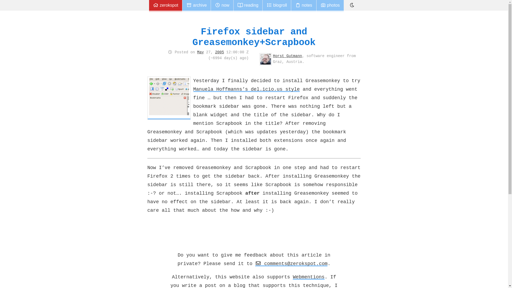 The image size is (512, 288). What do you see at coordinates (248, 6) in the screenshot?
I see `reading` at bounding box center [248, 6].